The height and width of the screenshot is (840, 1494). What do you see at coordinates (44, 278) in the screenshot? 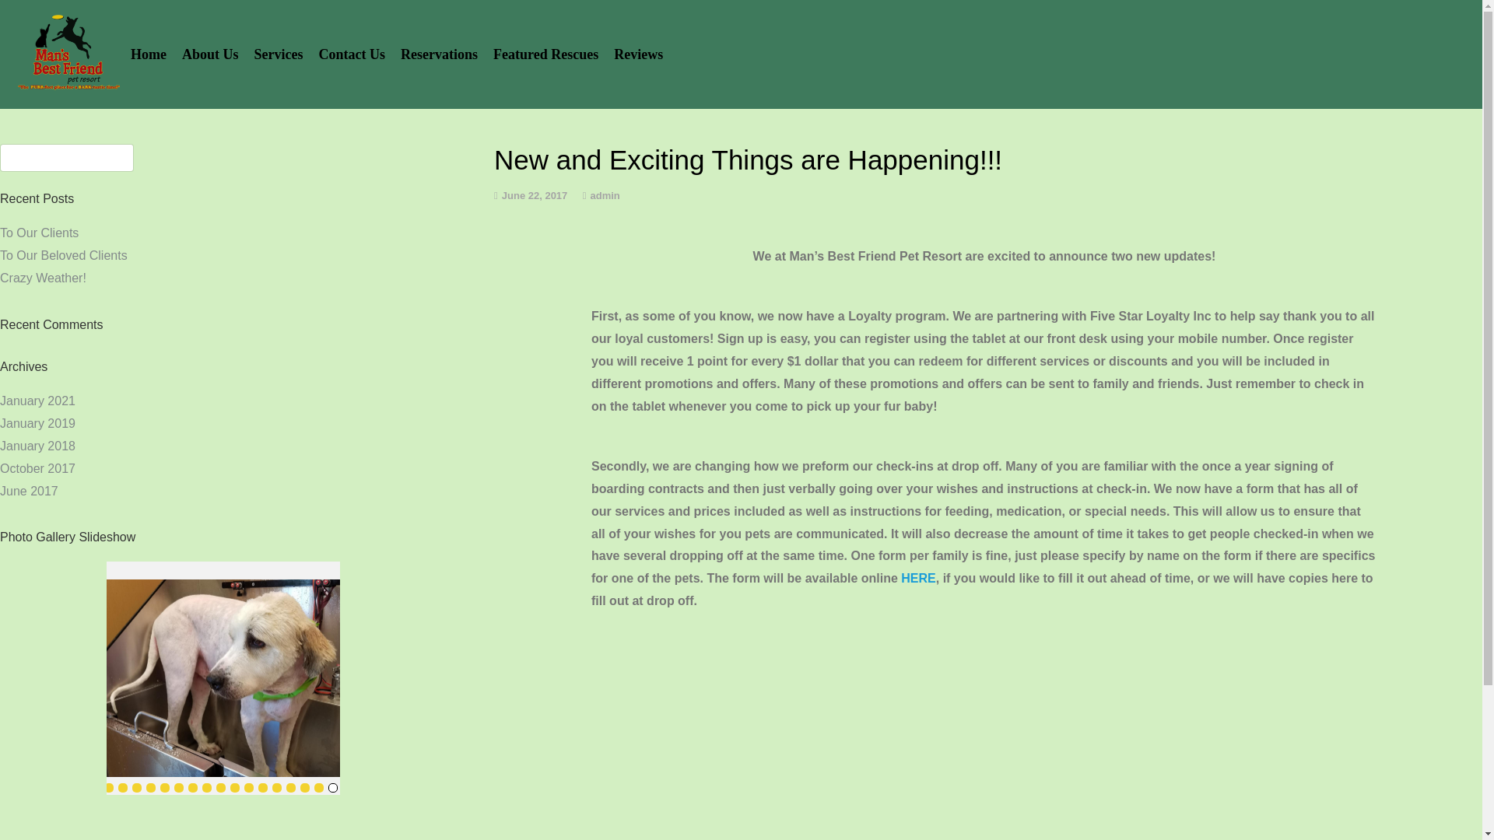
I see `Crazy Weather!` at bounding box center [44, 278].